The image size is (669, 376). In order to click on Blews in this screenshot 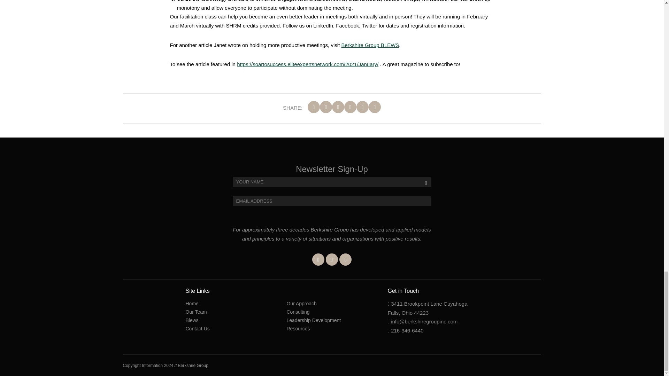, I will do `click(192, 320)`.